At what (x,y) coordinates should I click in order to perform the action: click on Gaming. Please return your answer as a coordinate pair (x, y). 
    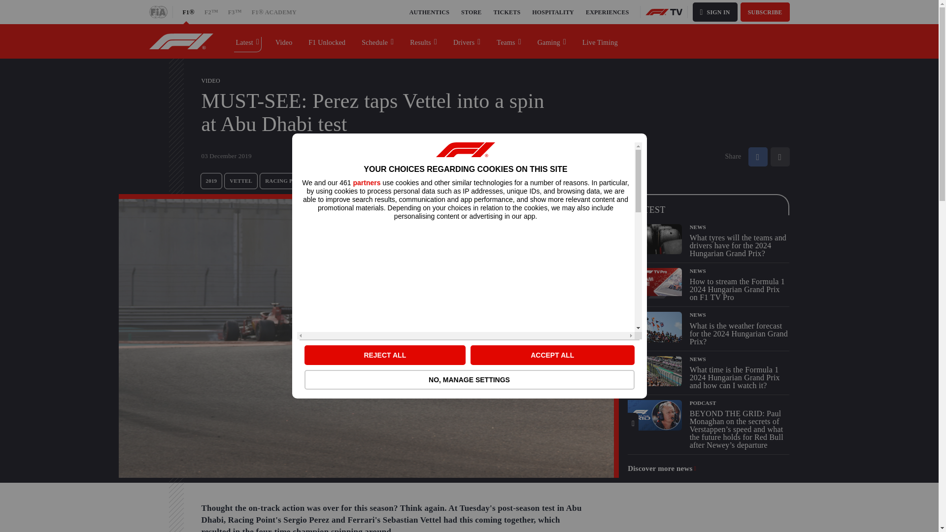
    Looking at the image, I should click on (552, 41).